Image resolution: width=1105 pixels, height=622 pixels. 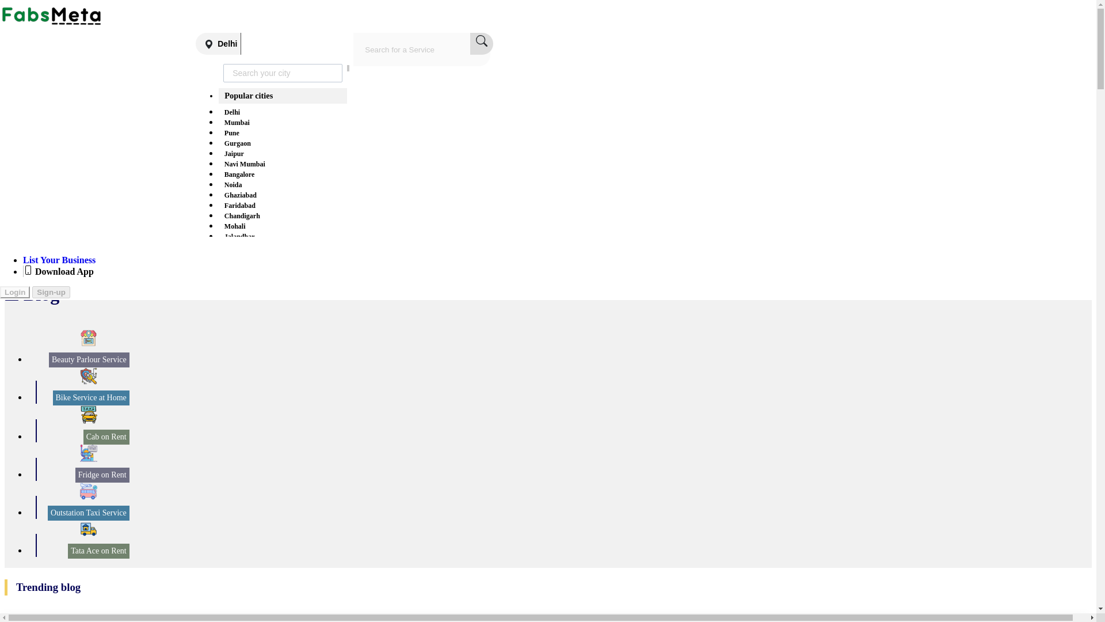 I want to click on Bhatinda, so click(x=238, y=278).